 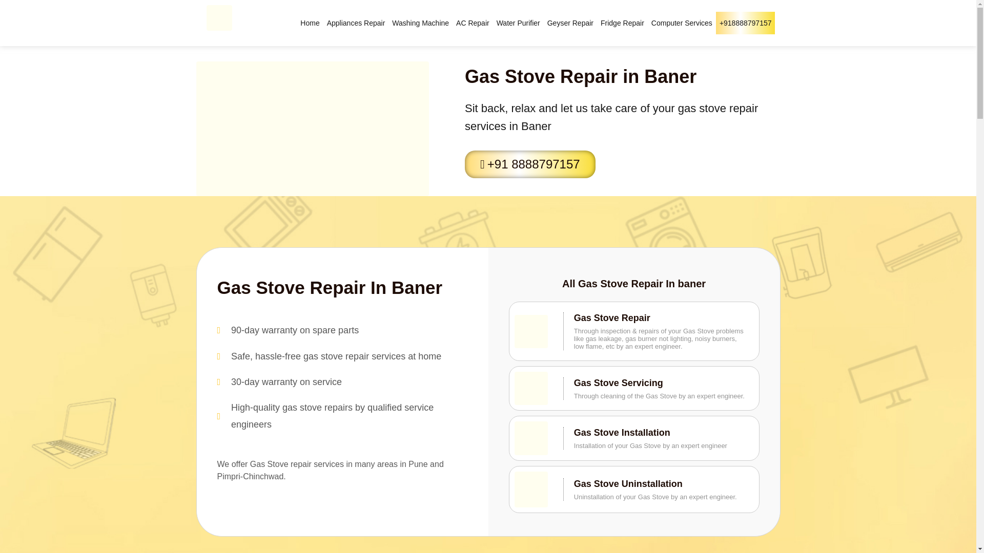 I want to click on Water Purifier, so click(x=518, y=23).